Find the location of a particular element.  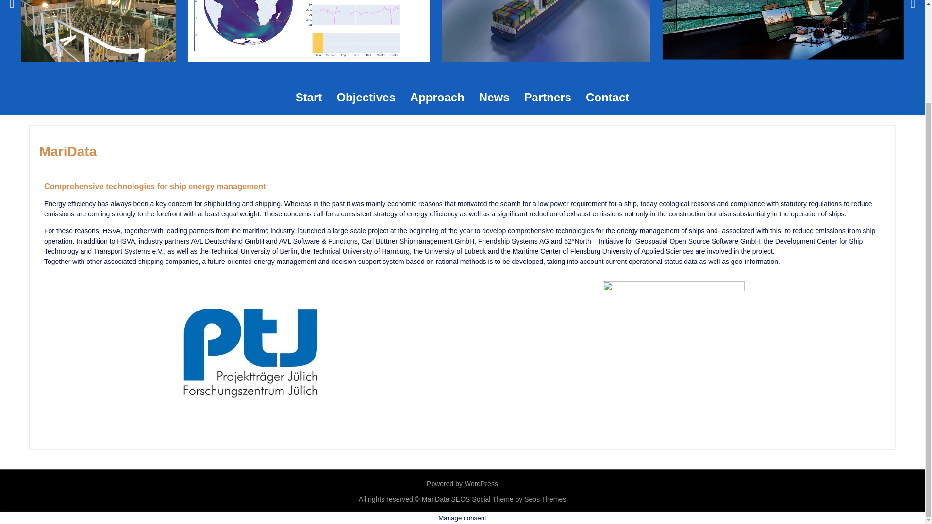

News is located at coordinates (494, 97).